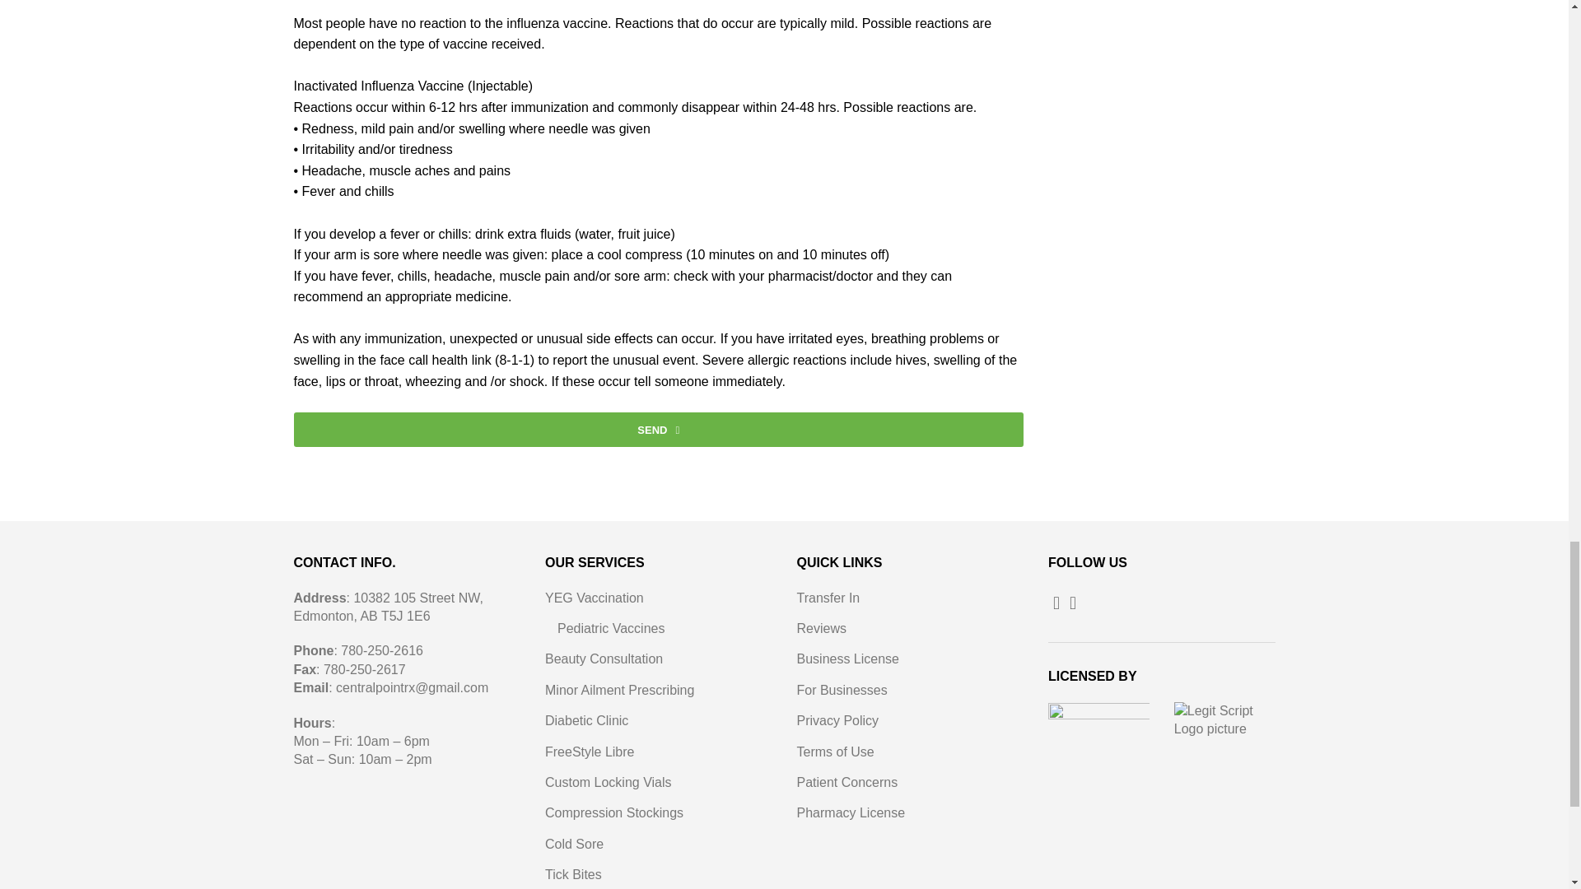  I want to click on Alberta college of pharmacy logo picture, so click(1098, 721).